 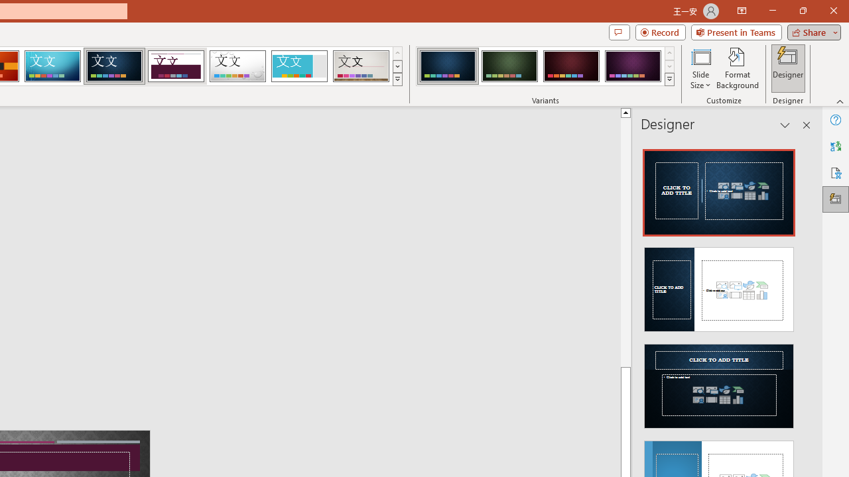 I want to click on Dividend, so click(x=164, y=115).